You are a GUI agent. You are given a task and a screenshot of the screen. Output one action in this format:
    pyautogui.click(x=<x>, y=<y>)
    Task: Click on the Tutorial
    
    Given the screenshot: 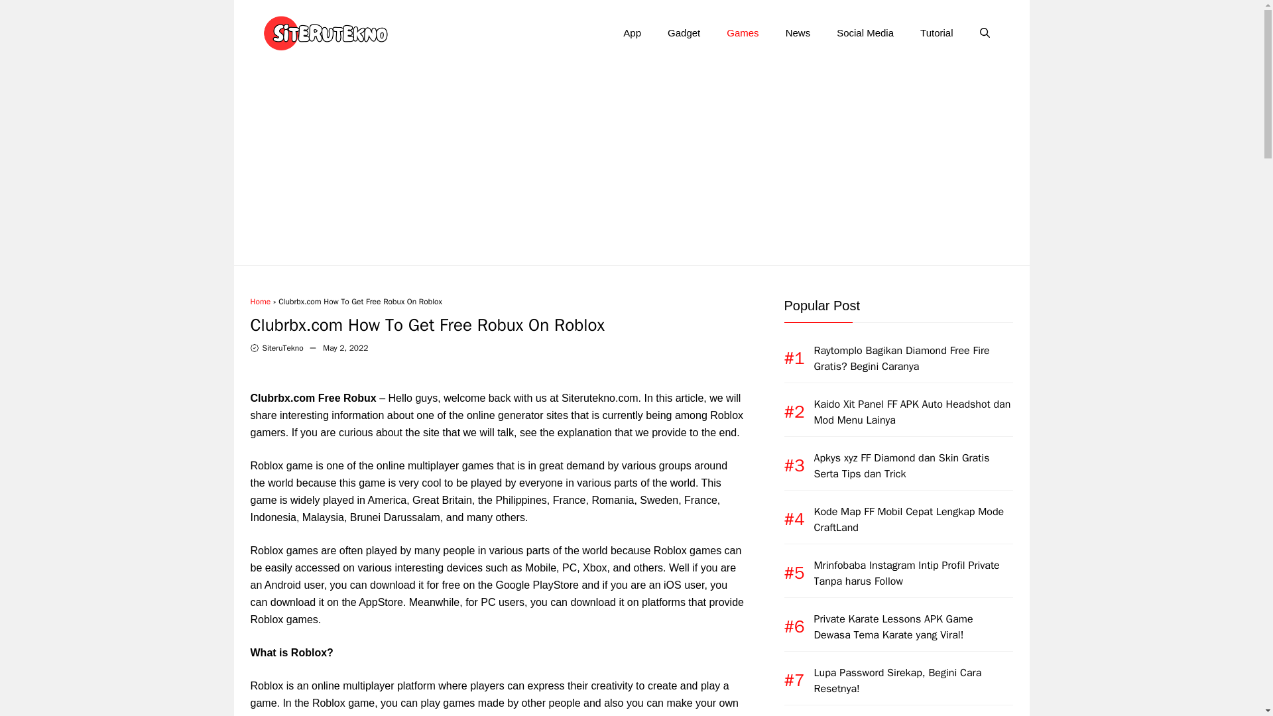 What is the action you would take?
    pyautogui.click(x=936, y=33)
    